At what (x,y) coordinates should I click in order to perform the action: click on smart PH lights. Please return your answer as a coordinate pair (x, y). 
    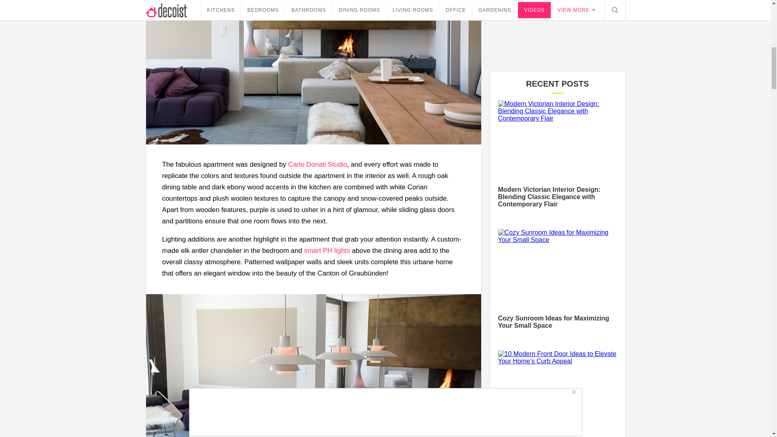
    Looking at the image, I should click on (327, 250).